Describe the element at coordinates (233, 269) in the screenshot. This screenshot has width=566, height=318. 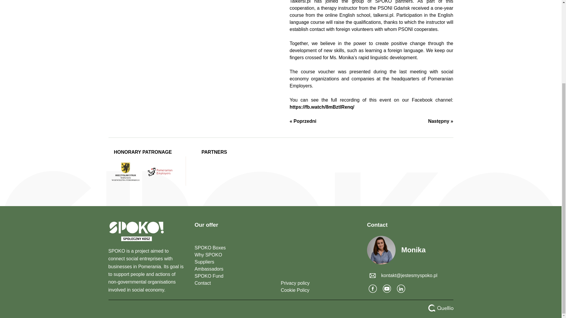
I see `Ambassadors` at that location.